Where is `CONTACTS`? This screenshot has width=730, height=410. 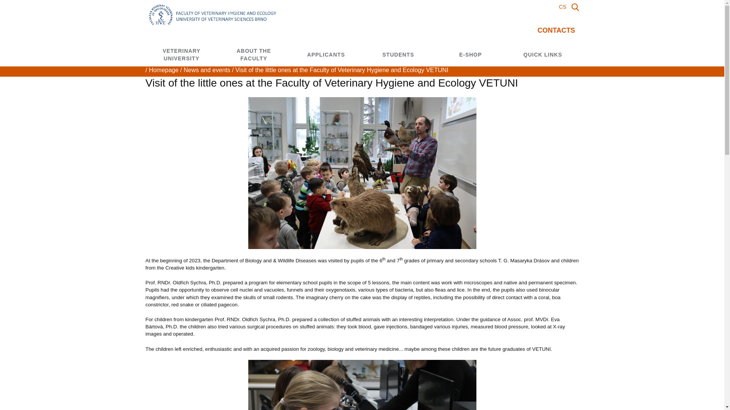 CONTACTS is located at coordinates (563, 6).